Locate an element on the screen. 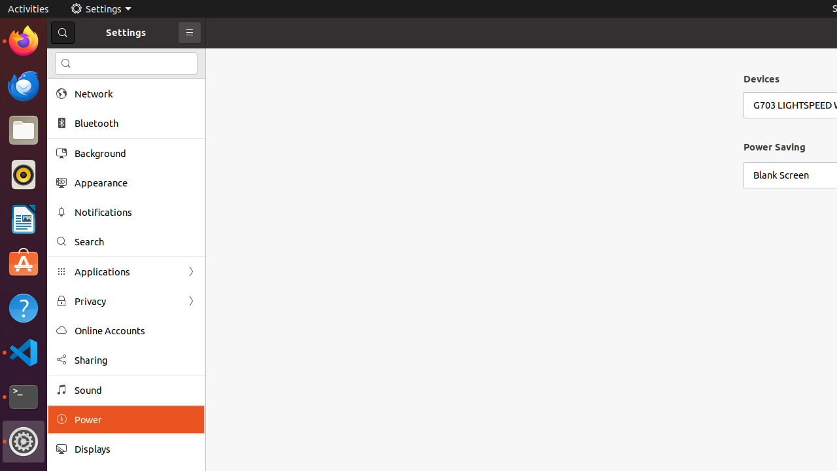 This screenshot has width=837, height=471. Settings is located at coordinates (101, 9).